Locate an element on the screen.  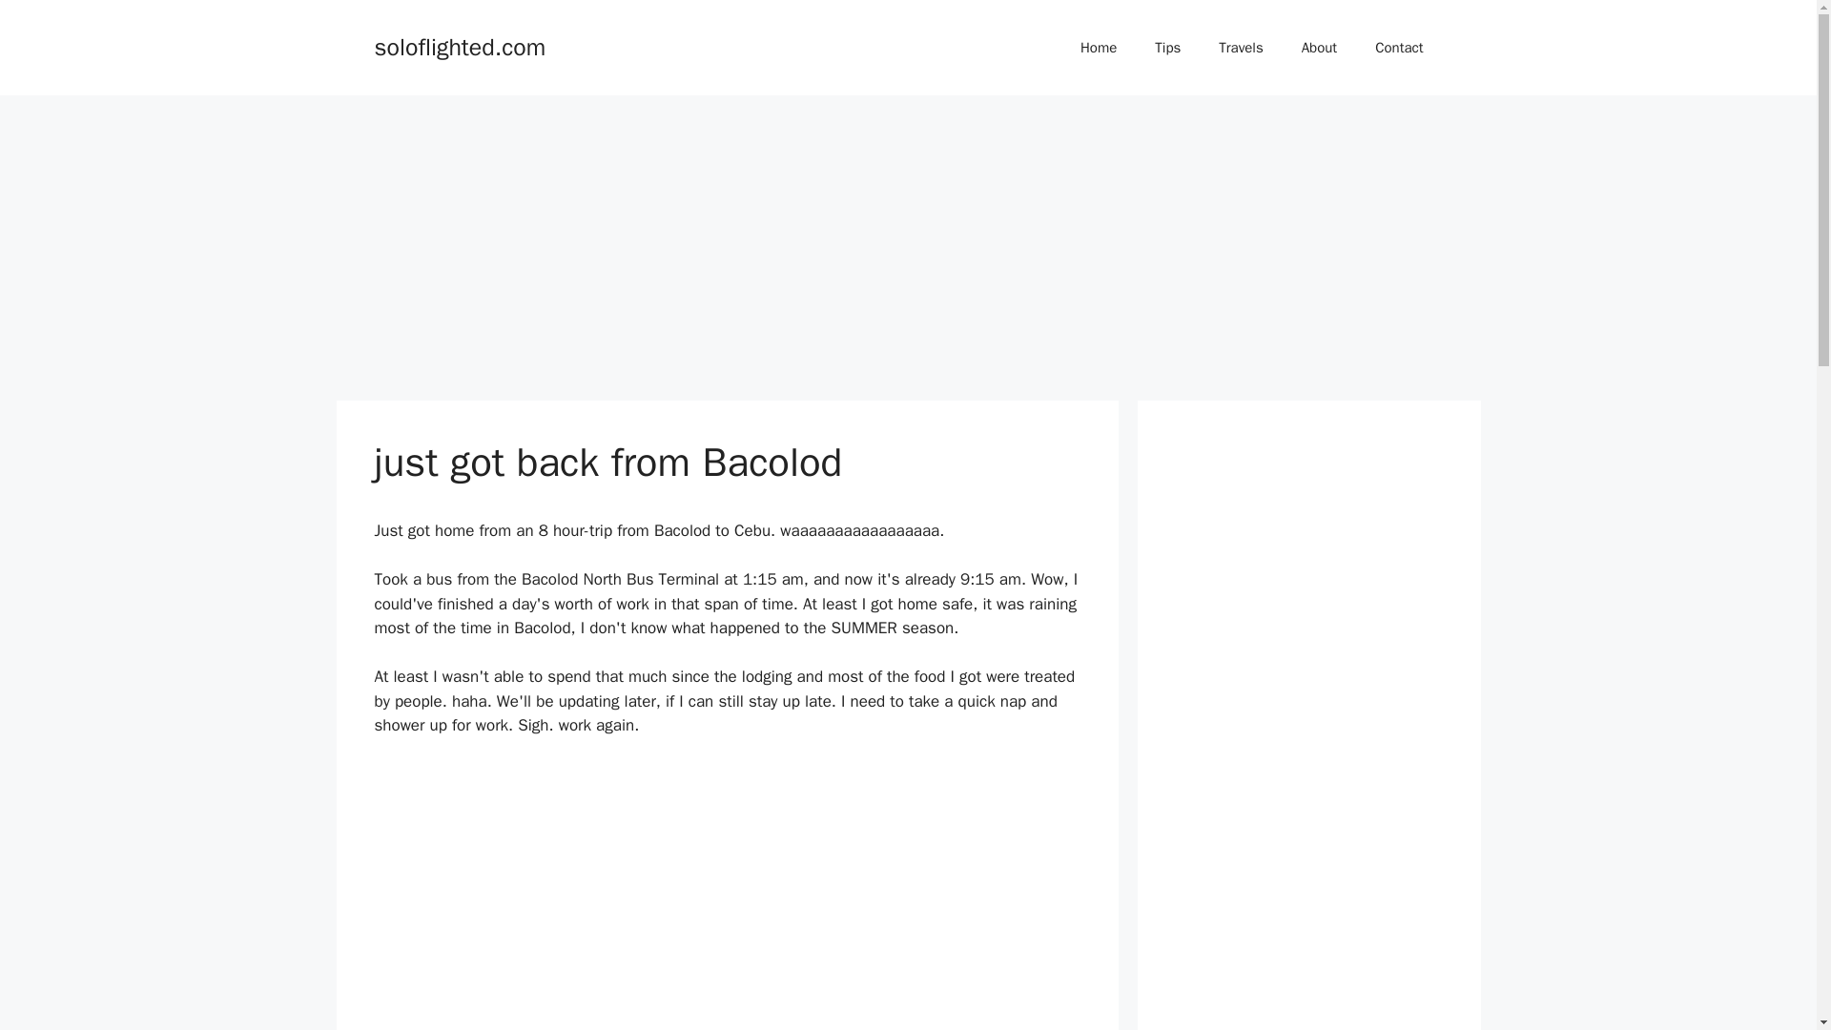
soloflighted.com is located at coordinates (460, 46).